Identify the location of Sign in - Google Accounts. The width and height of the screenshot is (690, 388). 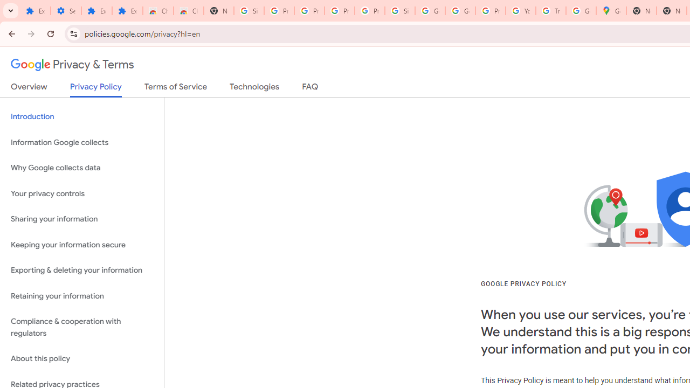
(400, 11).